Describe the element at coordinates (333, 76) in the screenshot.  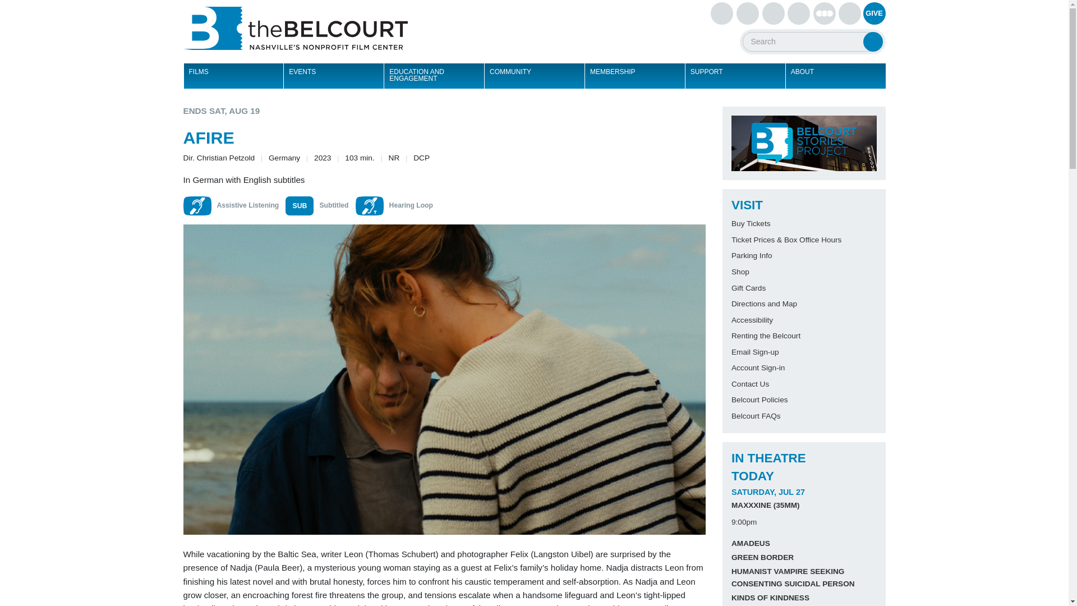
I see `EVENTS` at that location.